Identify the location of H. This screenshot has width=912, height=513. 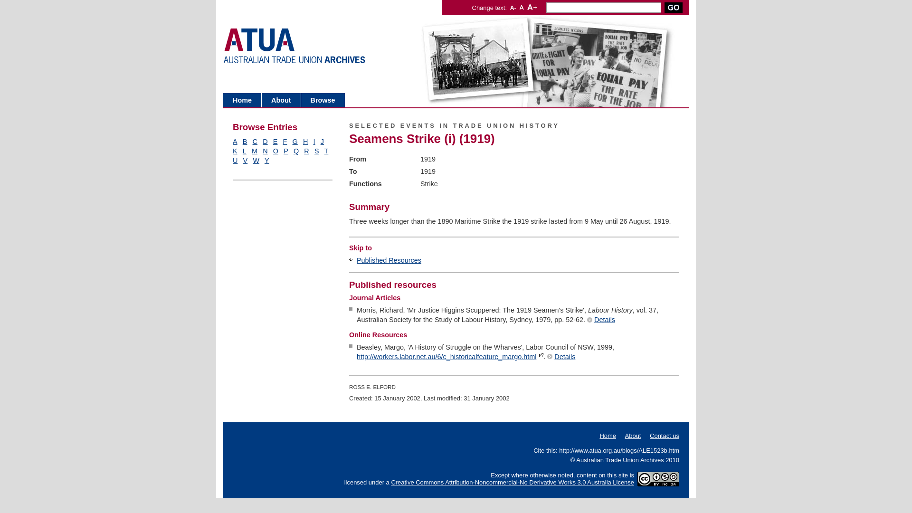
(305, 142).